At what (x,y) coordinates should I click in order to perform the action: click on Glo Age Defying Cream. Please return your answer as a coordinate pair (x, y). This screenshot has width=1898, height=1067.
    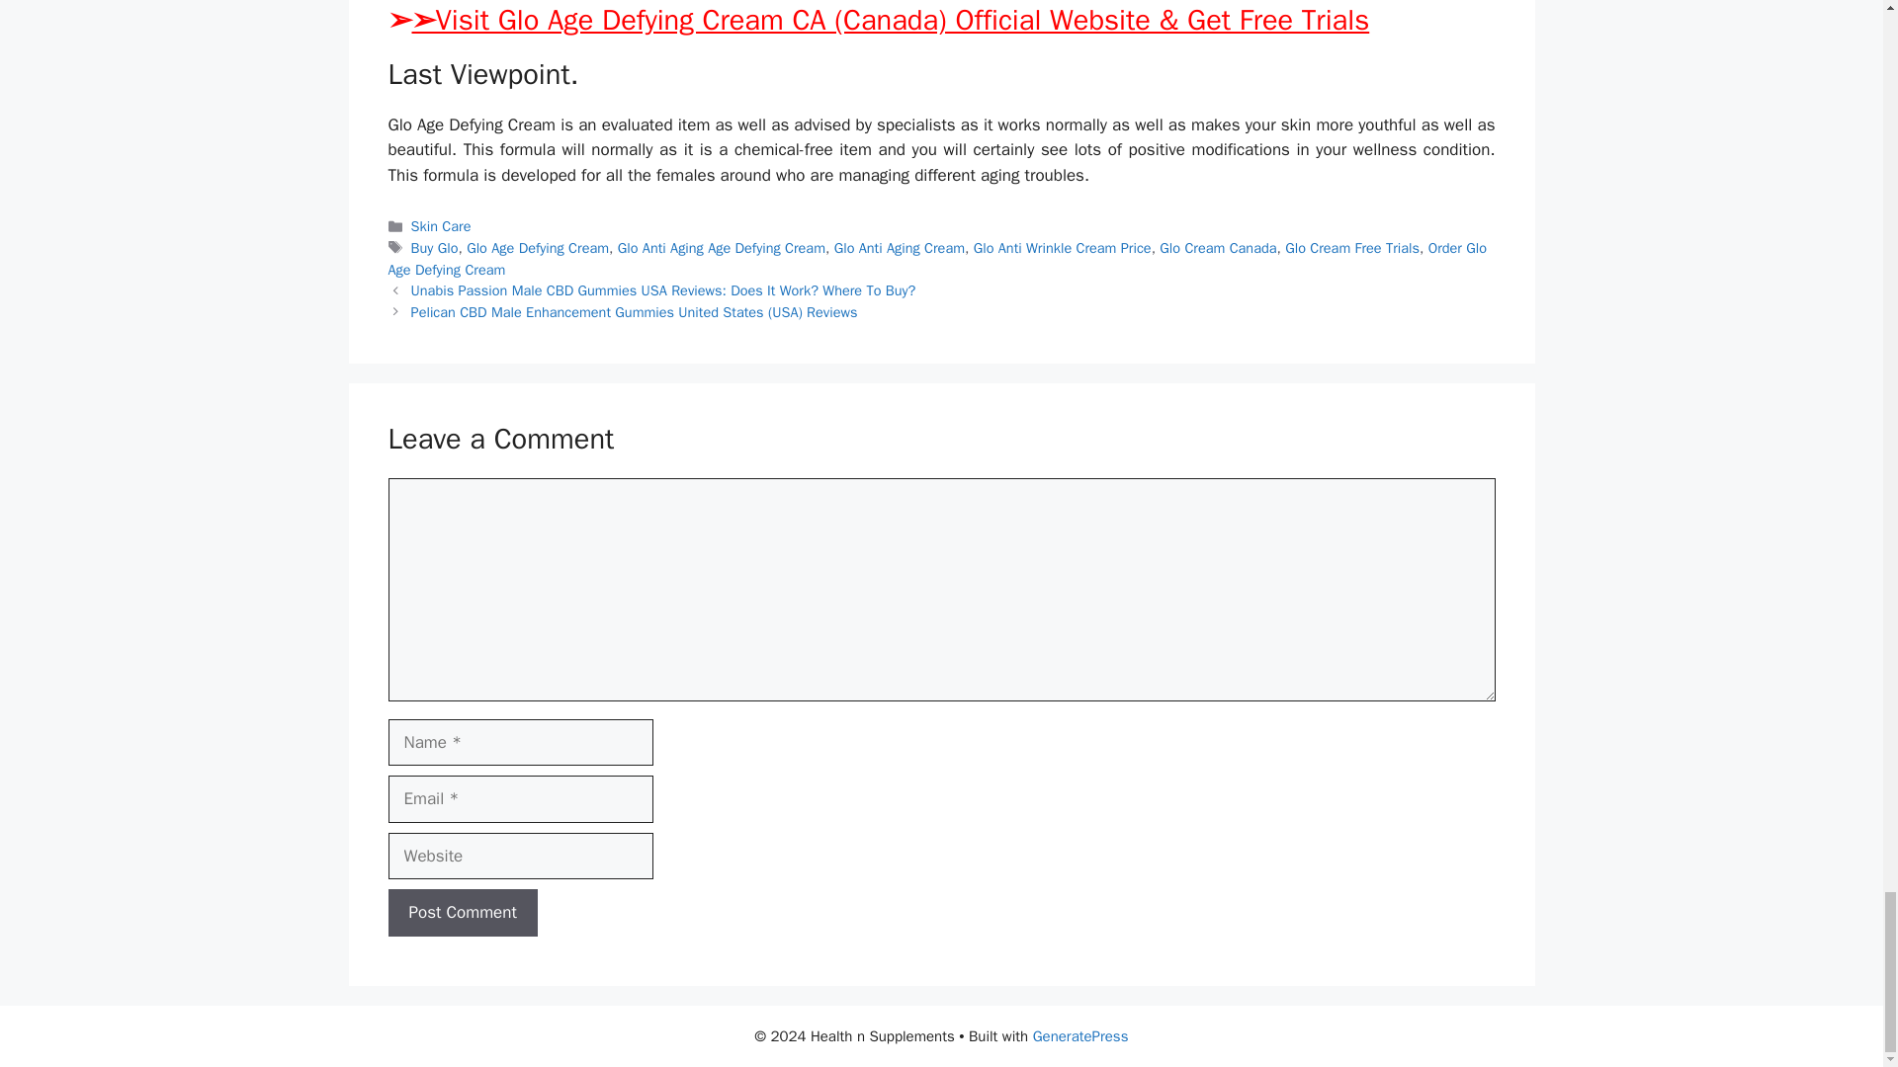
    Looking at the image, I should click on (538, 247).